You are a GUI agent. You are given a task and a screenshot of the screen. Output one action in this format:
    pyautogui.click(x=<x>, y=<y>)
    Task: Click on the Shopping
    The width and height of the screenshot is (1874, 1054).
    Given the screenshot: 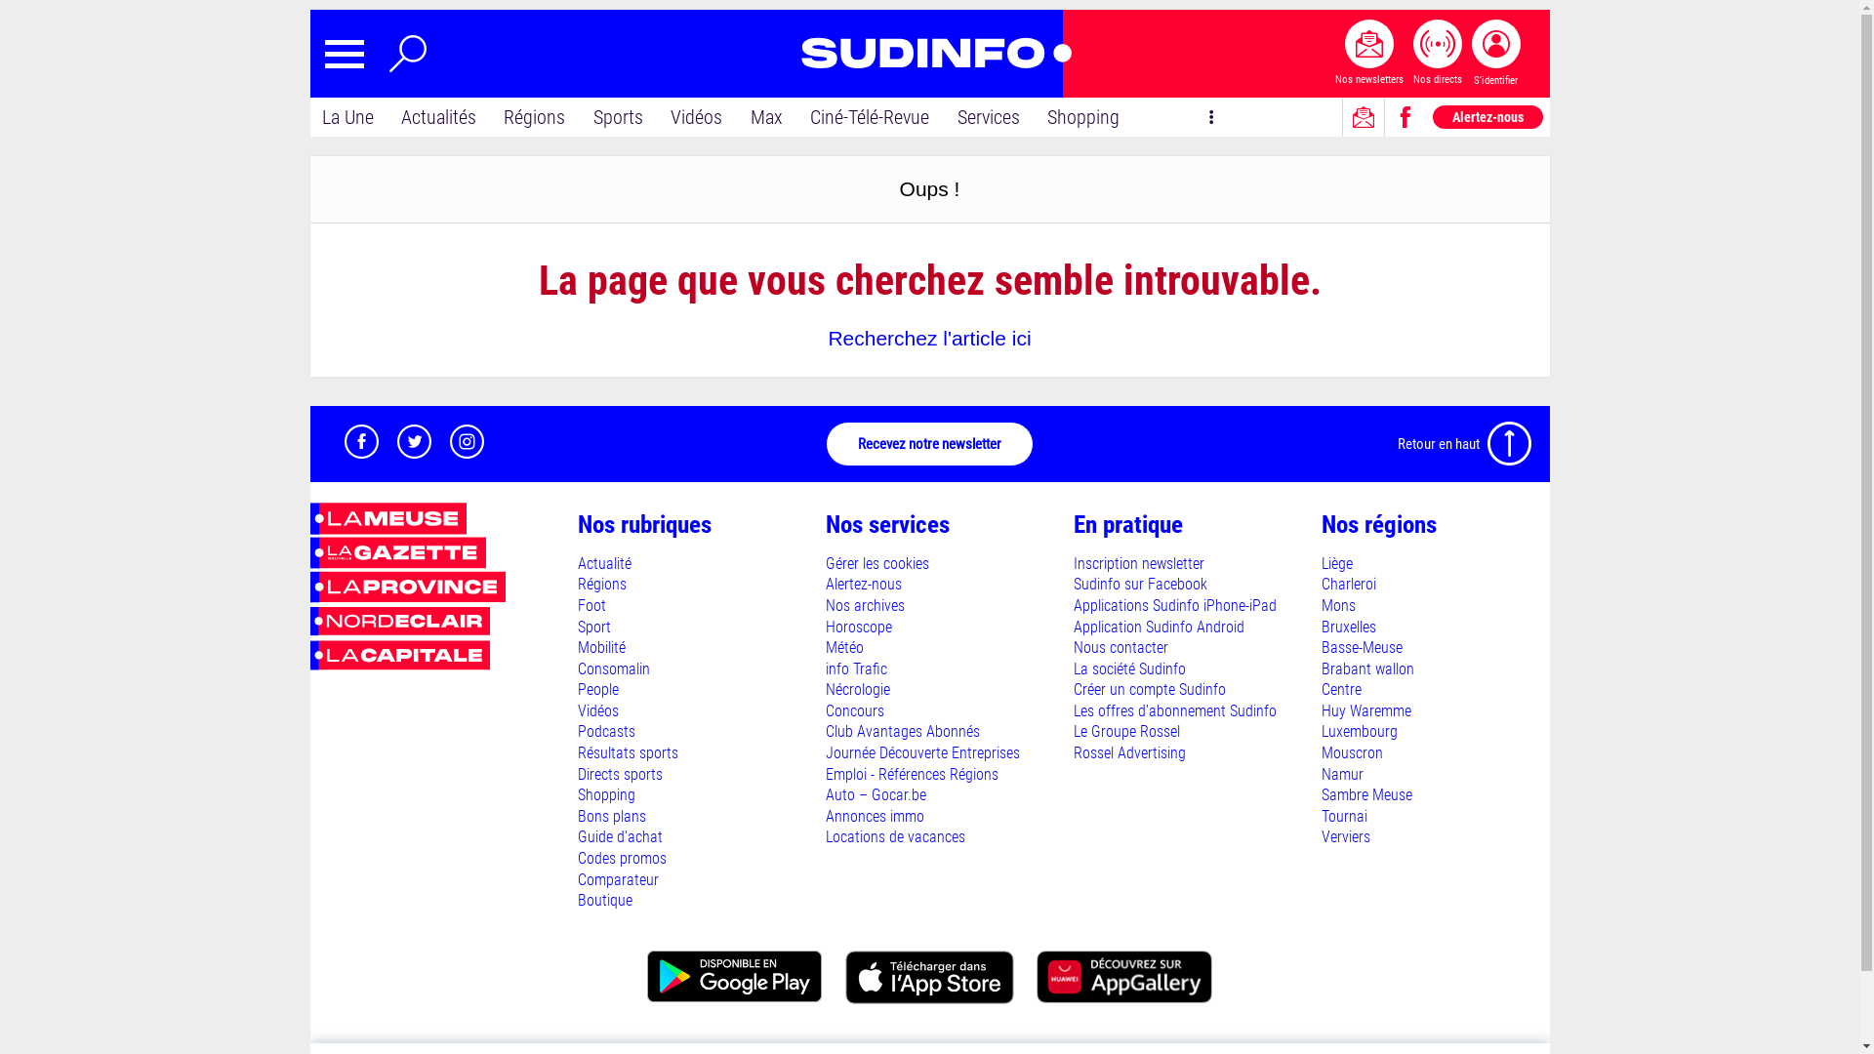 What is the action you would take?
    pyautogui.click(x=607, y=794)
    